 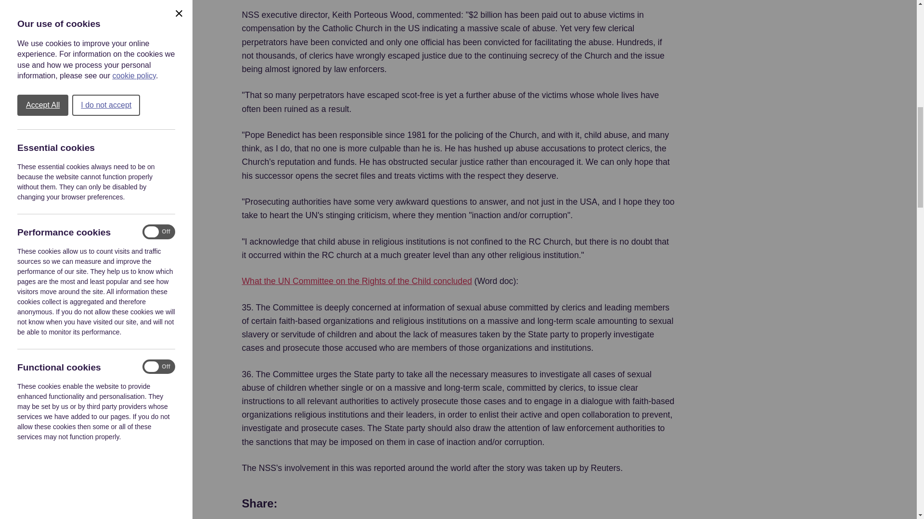 What do you see at coordinates (368, 504) in the screenshot?
I see `Share on Twitter` at bounding box center [368, 504].